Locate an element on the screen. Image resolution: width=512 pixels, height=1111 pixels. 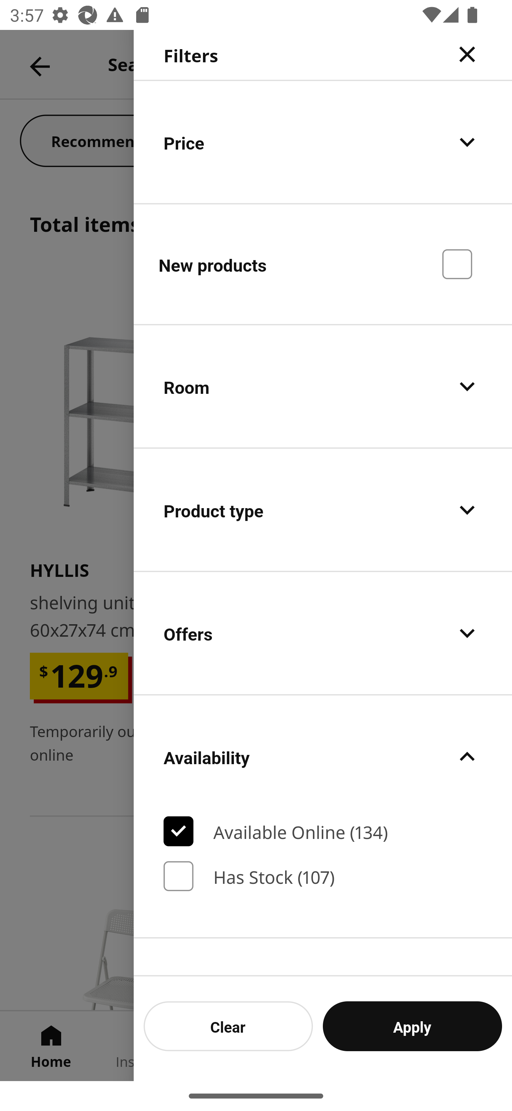
Price is located at coordinates (323, 142).